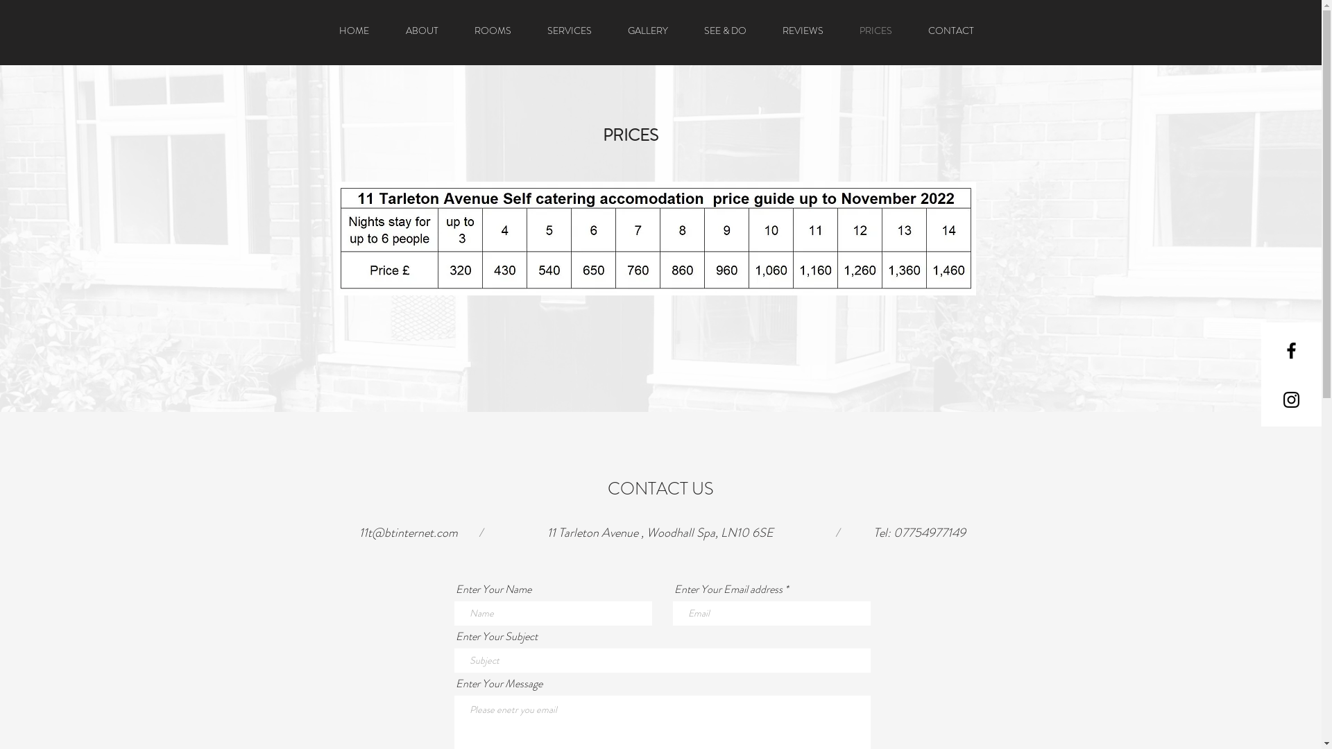 Image resolution: width=1332 pixels, height=749 pixels. I want to click on ABOUT, so click(422, 31).